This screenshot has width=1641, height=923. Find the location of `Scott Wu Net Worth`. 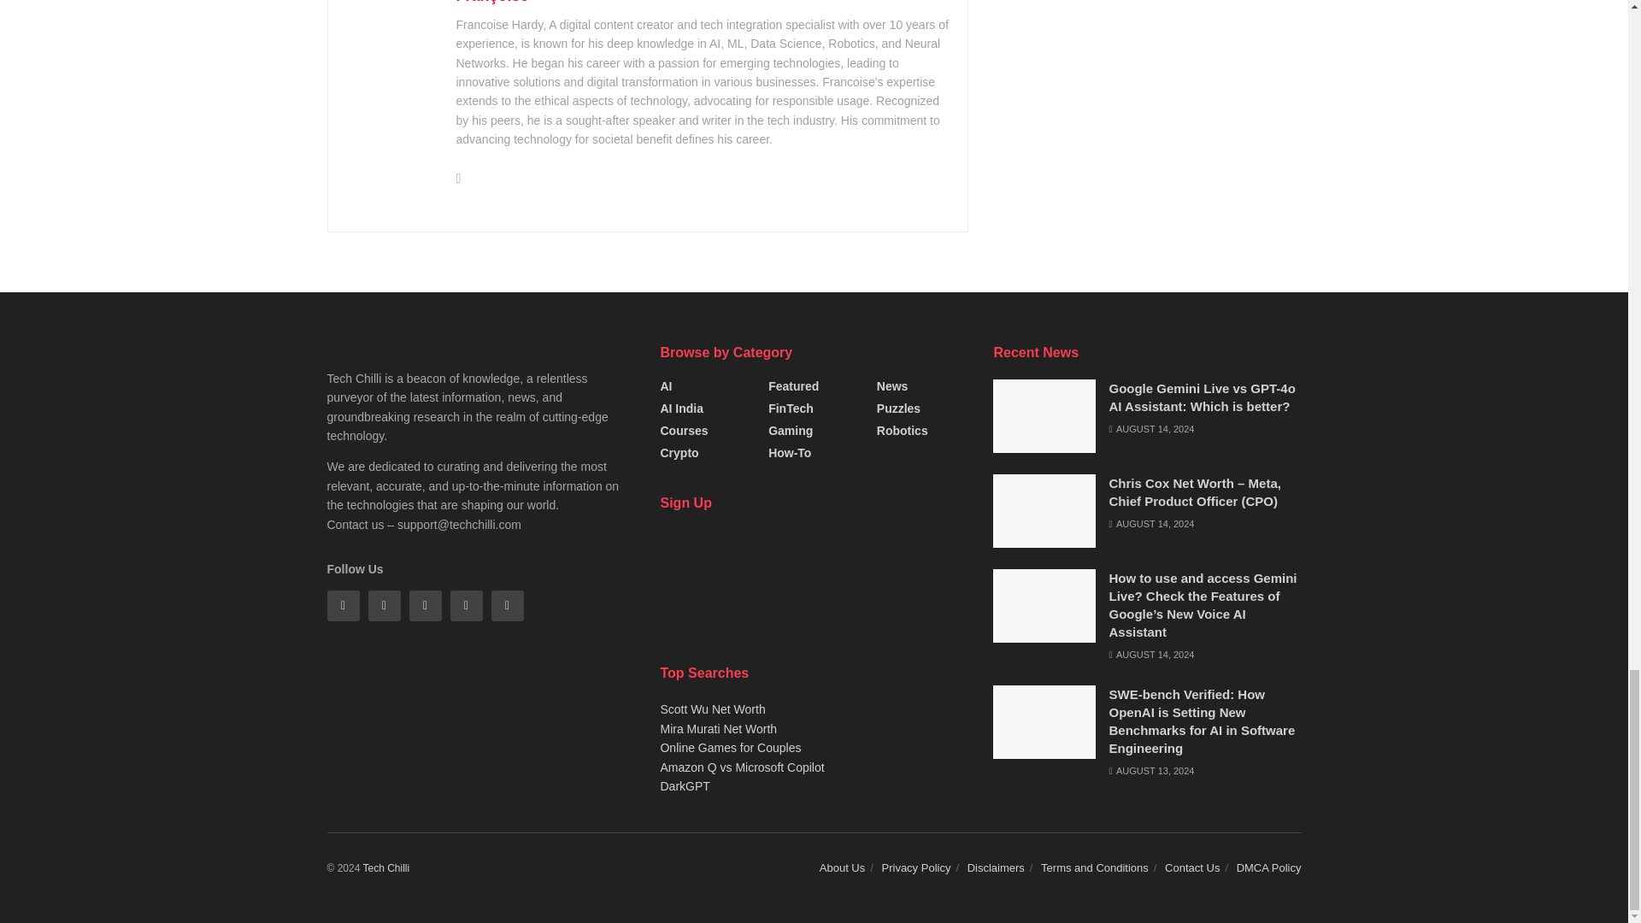

Scott Wu Net Worth is located at coordinates (711, 709).